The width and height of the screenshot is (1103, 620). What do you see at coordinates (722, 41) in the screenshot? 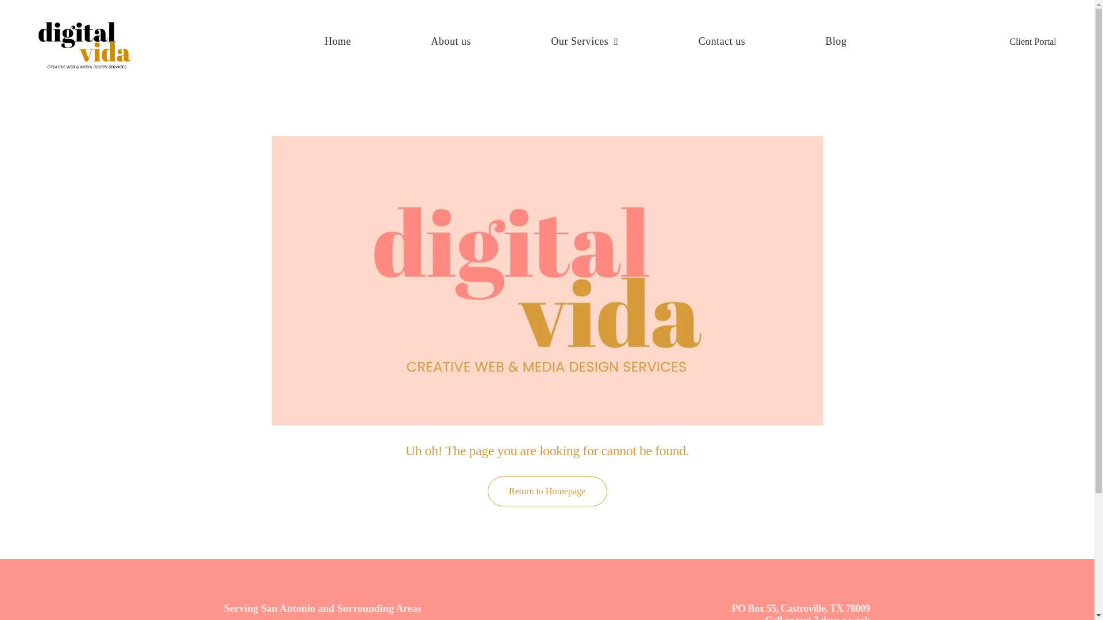
I see `Contact us` at bounding box center [722, 41].